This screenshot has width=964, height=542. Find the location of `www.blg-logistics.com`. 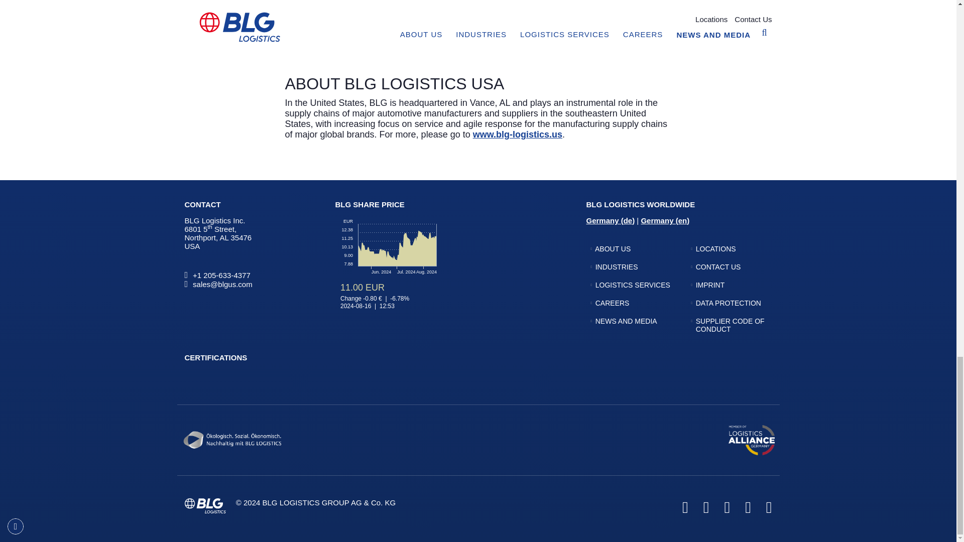

www.blg-logistics.com is located at coordinates (609, 44).